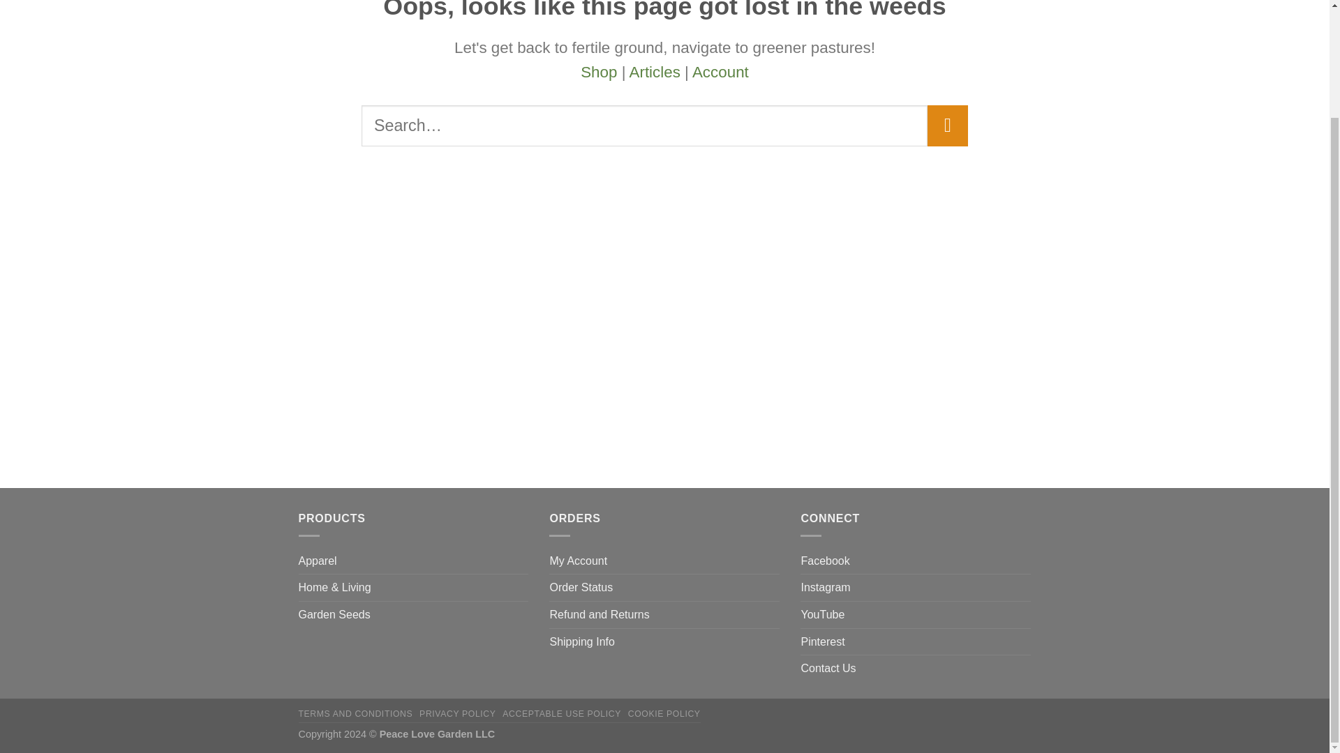  Describe the element at coordinates (598, 71) in the screenshot. I see `Shop` at that location.